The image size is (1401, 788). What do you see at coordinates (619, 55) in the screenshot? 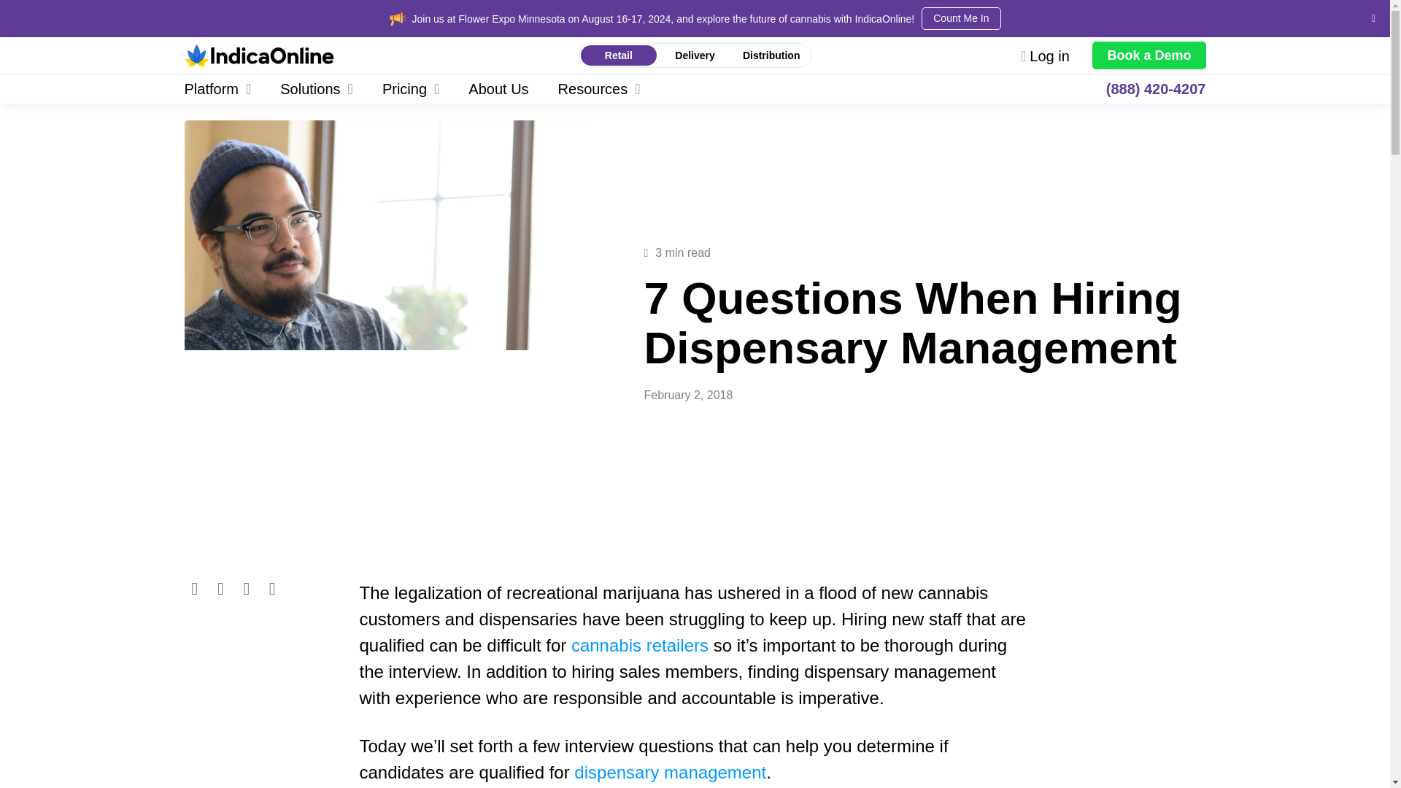
I see `Retail` at bounding box center [619, 55].